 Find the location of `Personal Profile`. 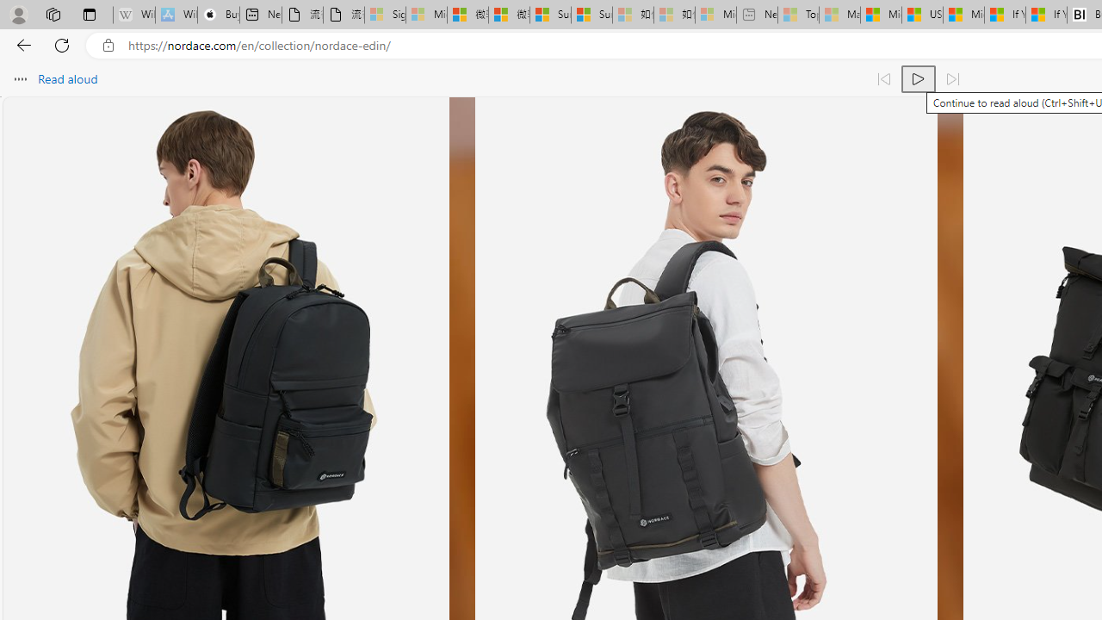

Personal Profile is located at coordinates (18, 14).